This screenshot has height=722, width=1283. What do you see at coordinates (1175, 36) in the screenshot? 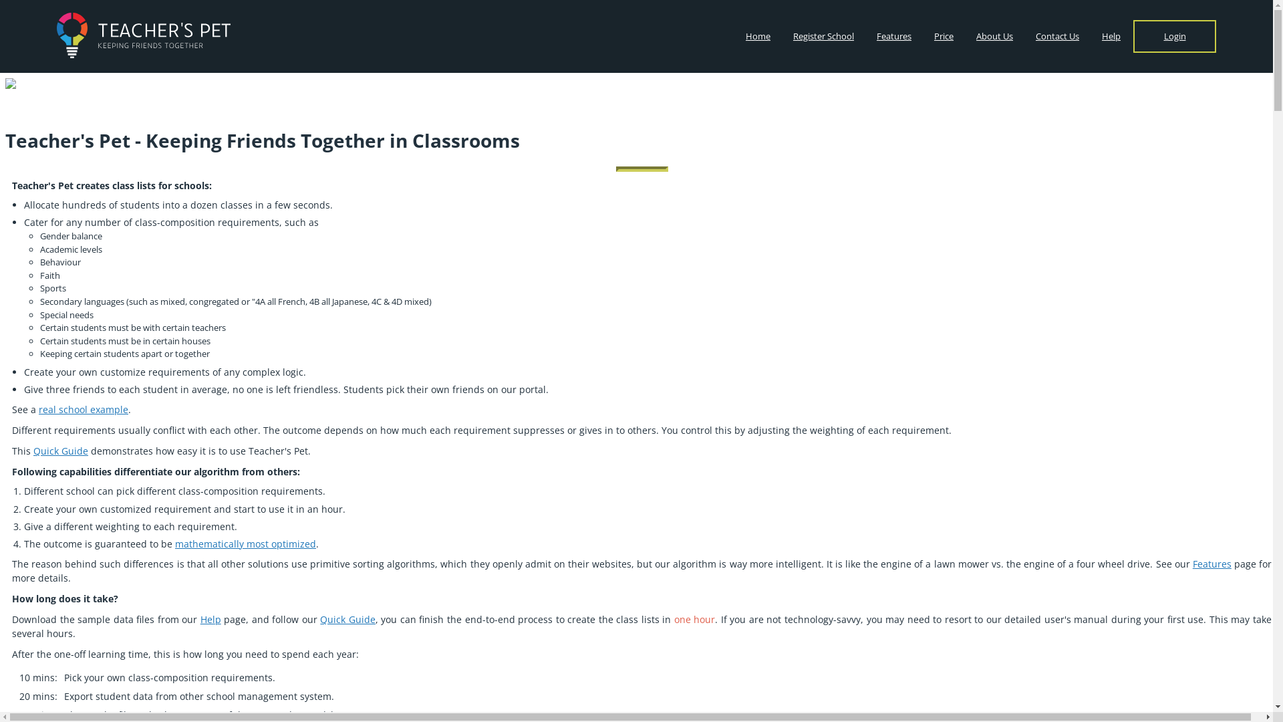
I see `Login` at bounding box center [1175, 36].